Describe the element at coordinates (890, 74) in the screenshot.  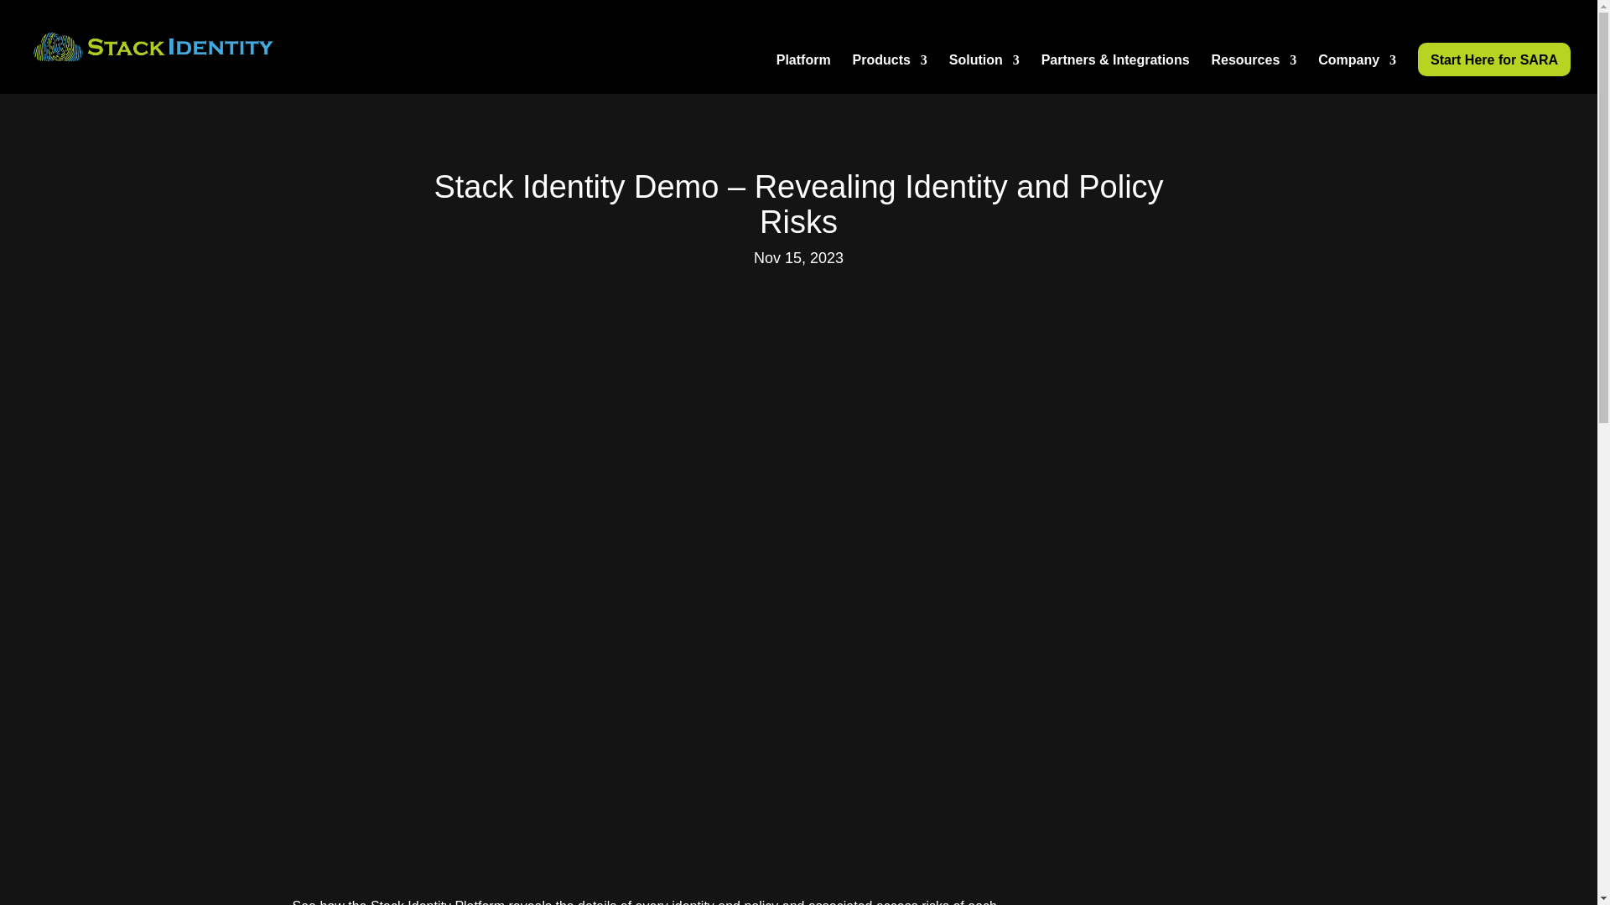
I see `Products` at that location.